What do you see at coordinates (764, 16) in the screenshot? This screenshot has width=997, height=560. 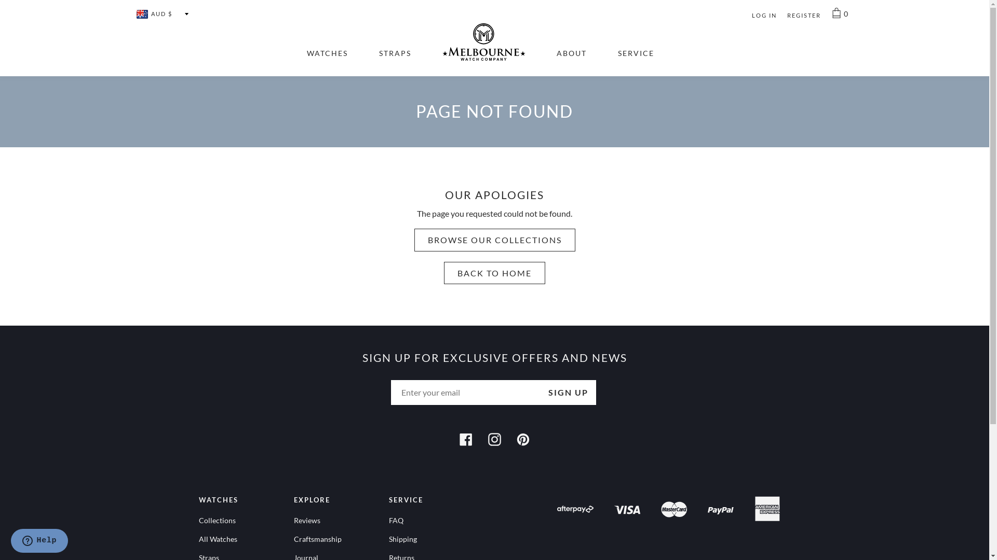 I see `LOG IN` at bounding box center [764, 16].